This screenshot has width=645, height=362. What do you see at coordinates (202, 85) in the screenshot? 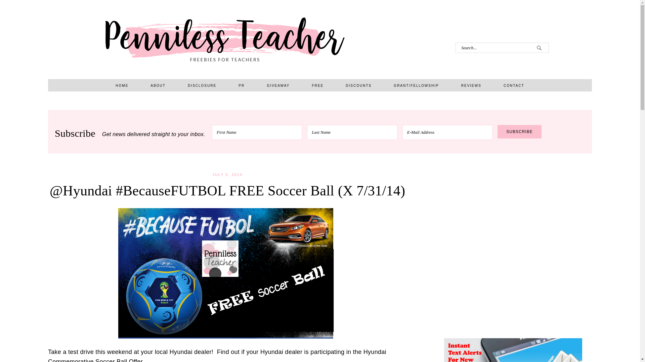
I see `DISCLOSURE` at bounding box center [202, 85].